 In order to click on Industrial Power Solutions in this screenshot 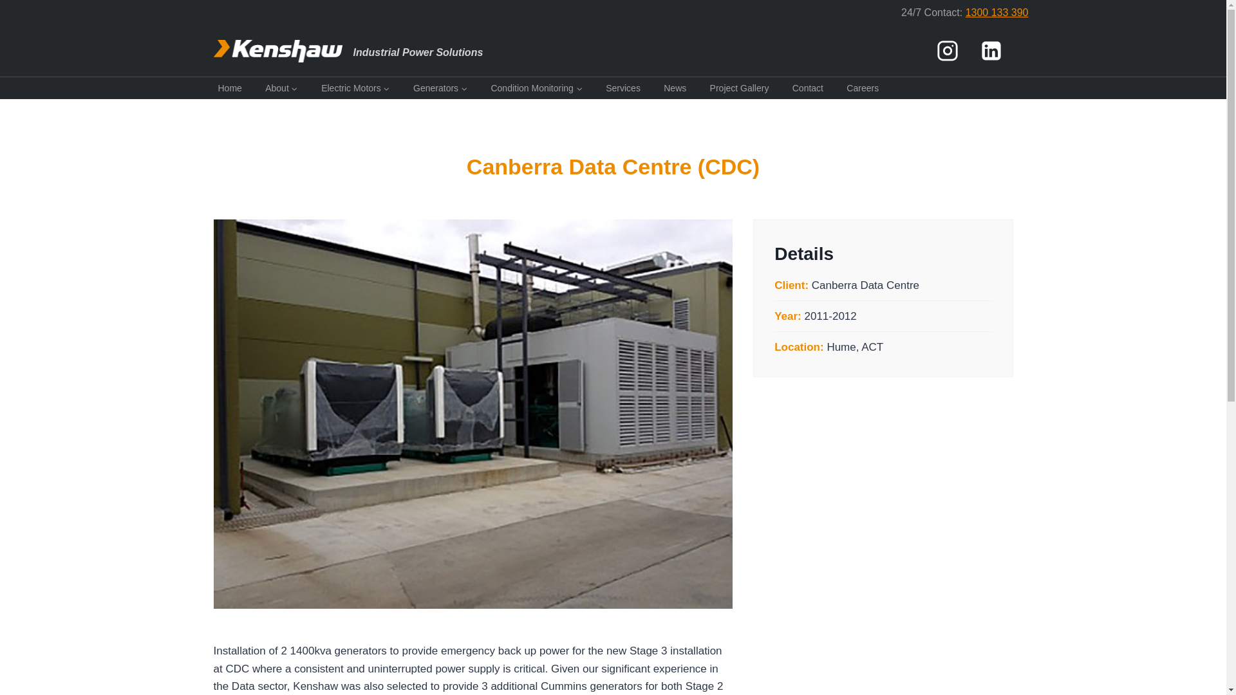, I will do `click(348, 51)`.